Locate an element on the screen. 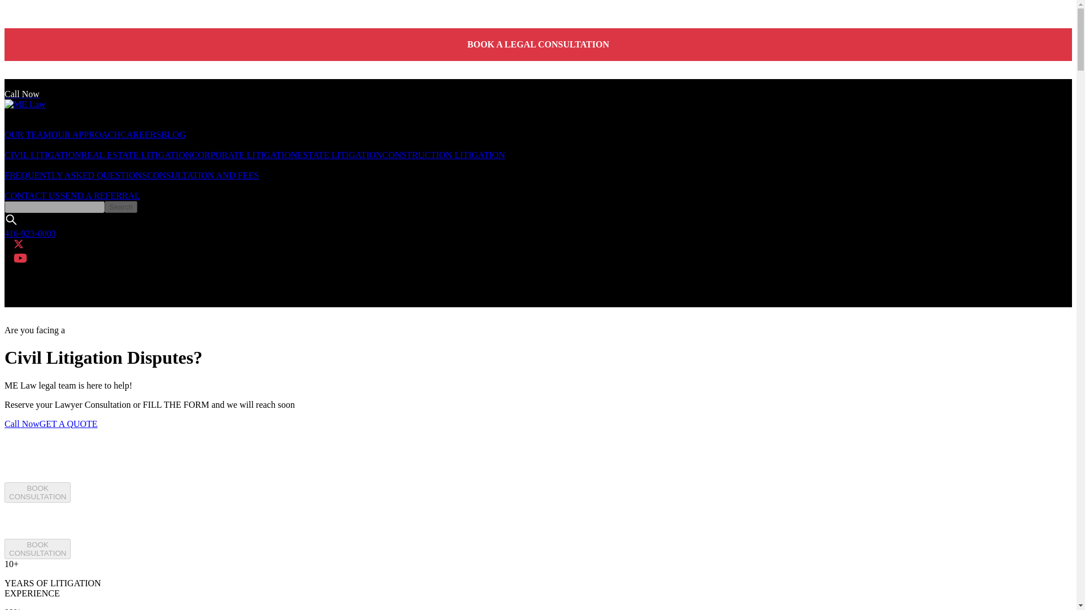 This screenshot has width=1085, height=610. ESTATE LITIGATION is located at coordinates (173, 134).